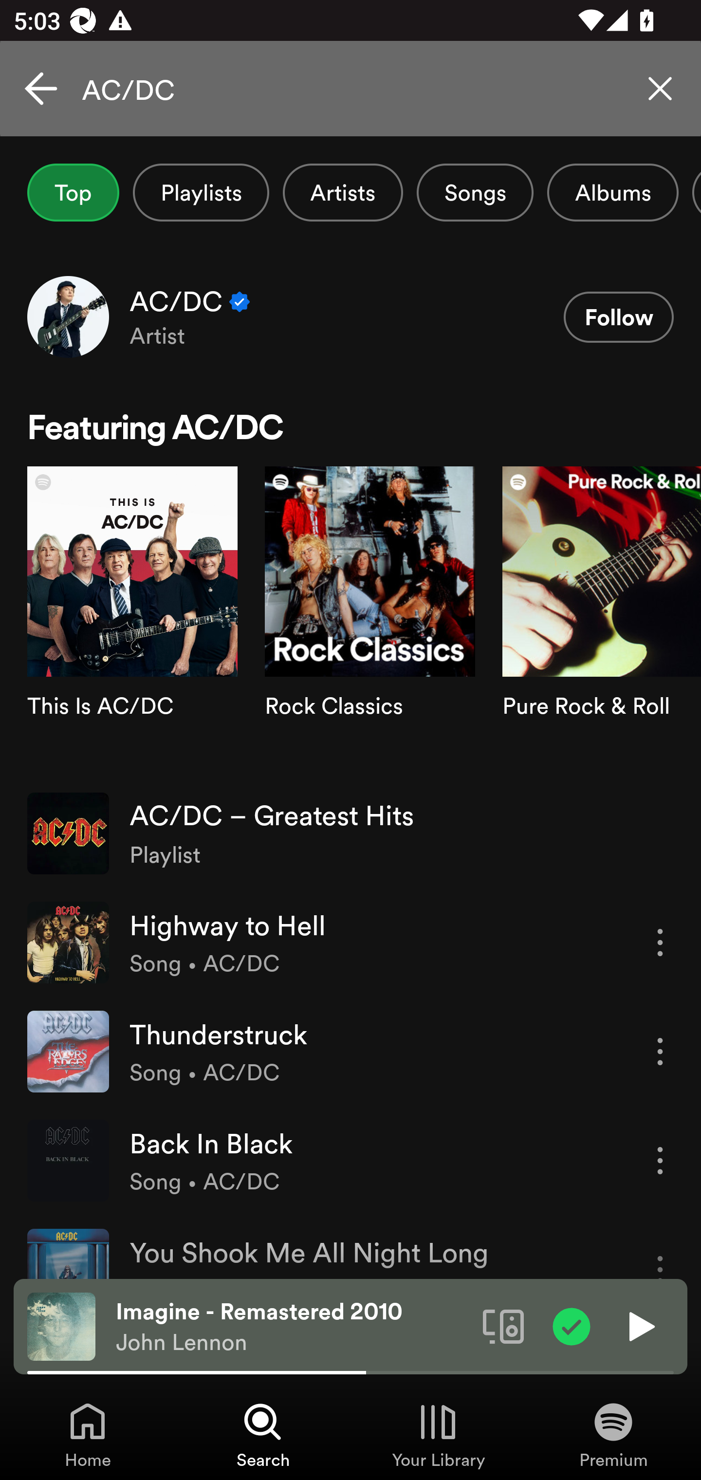 This screenshot has width=701, height=1480. I want to click on Playlists, so click(201, 192).